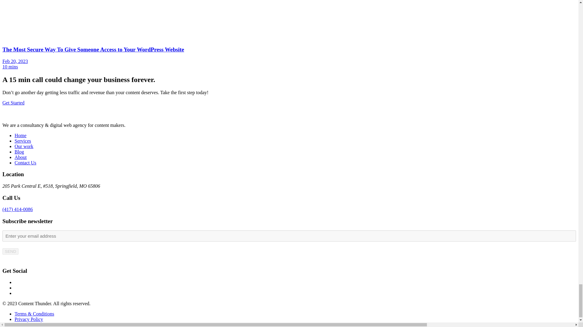  I want to click on About, so click(21, 157).